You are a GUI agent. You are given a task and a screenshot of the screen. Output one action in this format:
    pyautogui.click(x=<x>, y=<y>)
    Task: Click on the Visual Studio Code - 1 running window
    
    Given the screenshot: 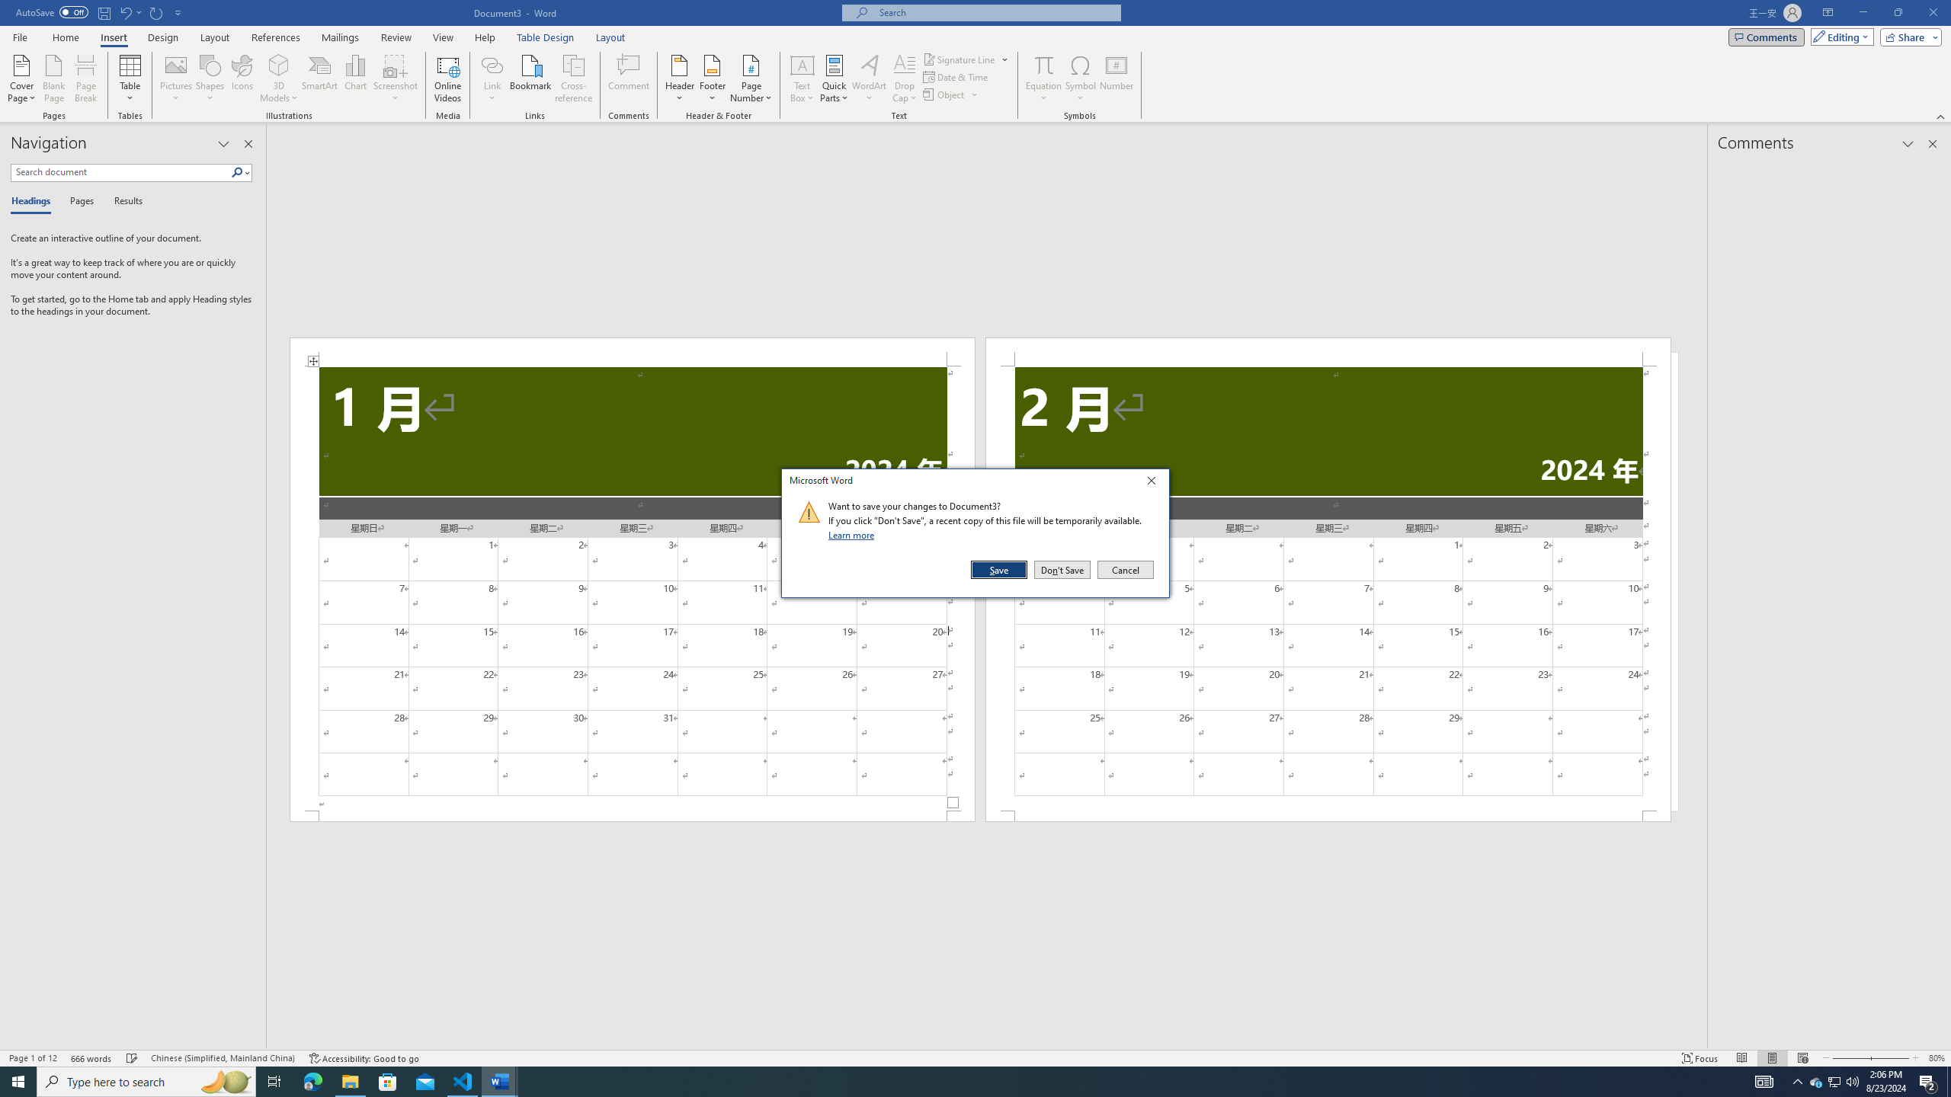 What is the action you would take?
    pyautogui.click(x=463, y=1082)
    